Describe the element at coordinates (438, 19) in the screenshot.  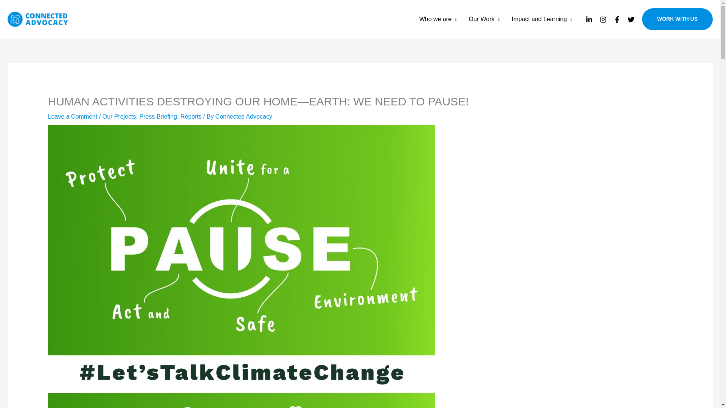
I see `Who we are` at that location.